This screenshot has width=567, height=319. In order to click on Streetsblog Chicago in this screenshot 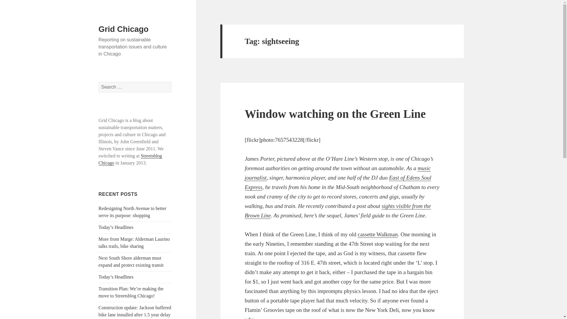, I will do `click(131, 159)`.